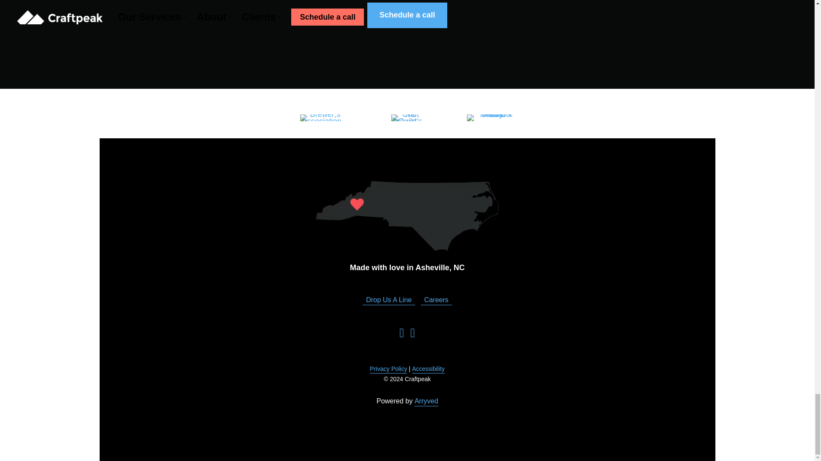 The width and height of the screenshot is (821, 461). I want to click on Privacy Policy, so click(388, 369).